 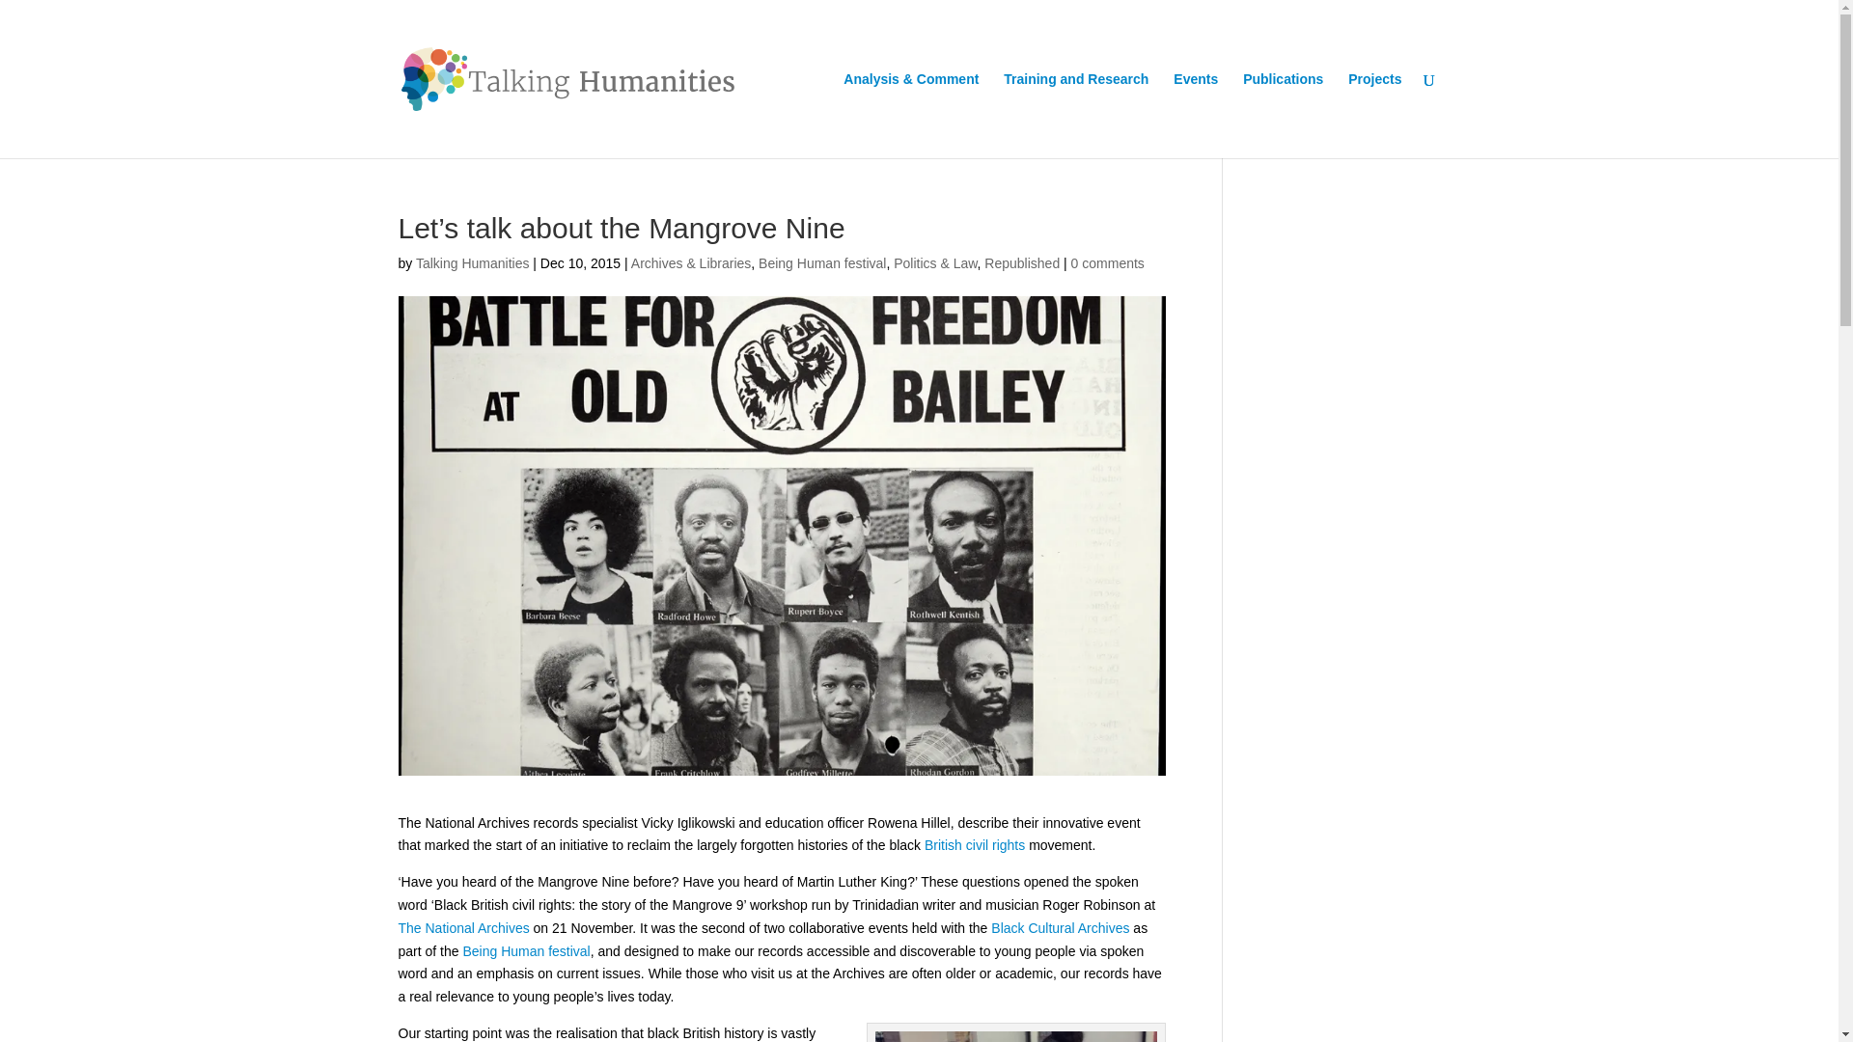 What do you see at coordinates (1021, 262) in the screenshot?
I see `Republished` at bounding box center [1021, 262].